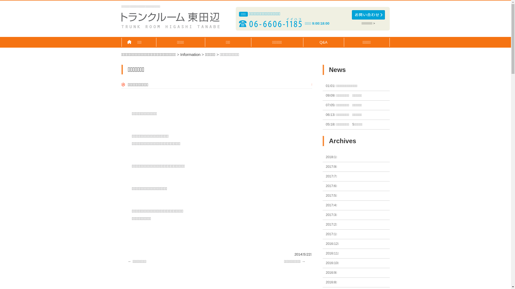 Image resolution: width=515 pixels, height=289 pixels. What do you see at coordinates (323, 42) in the screenshot?
I see `Q&A` at bounding box center [323, 42].